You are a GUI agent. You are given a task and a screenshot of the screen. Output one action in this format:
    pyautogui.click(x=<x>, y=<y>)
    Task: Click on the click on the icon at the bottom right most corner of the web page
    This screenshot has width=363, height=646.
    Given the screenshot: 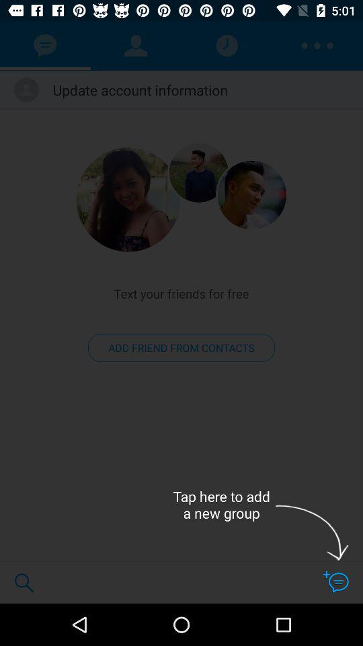 What is the action you would take?
    pyautogui.click(x=336, y=582)
    